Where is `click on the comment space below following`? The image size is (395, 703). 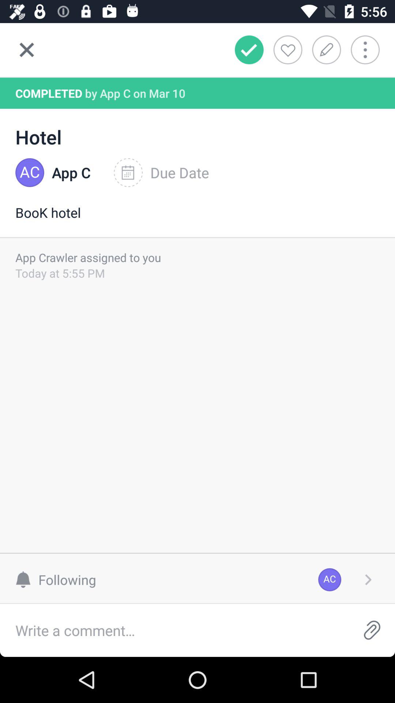
click on the comment space below following is located at coordinates (174, 630).